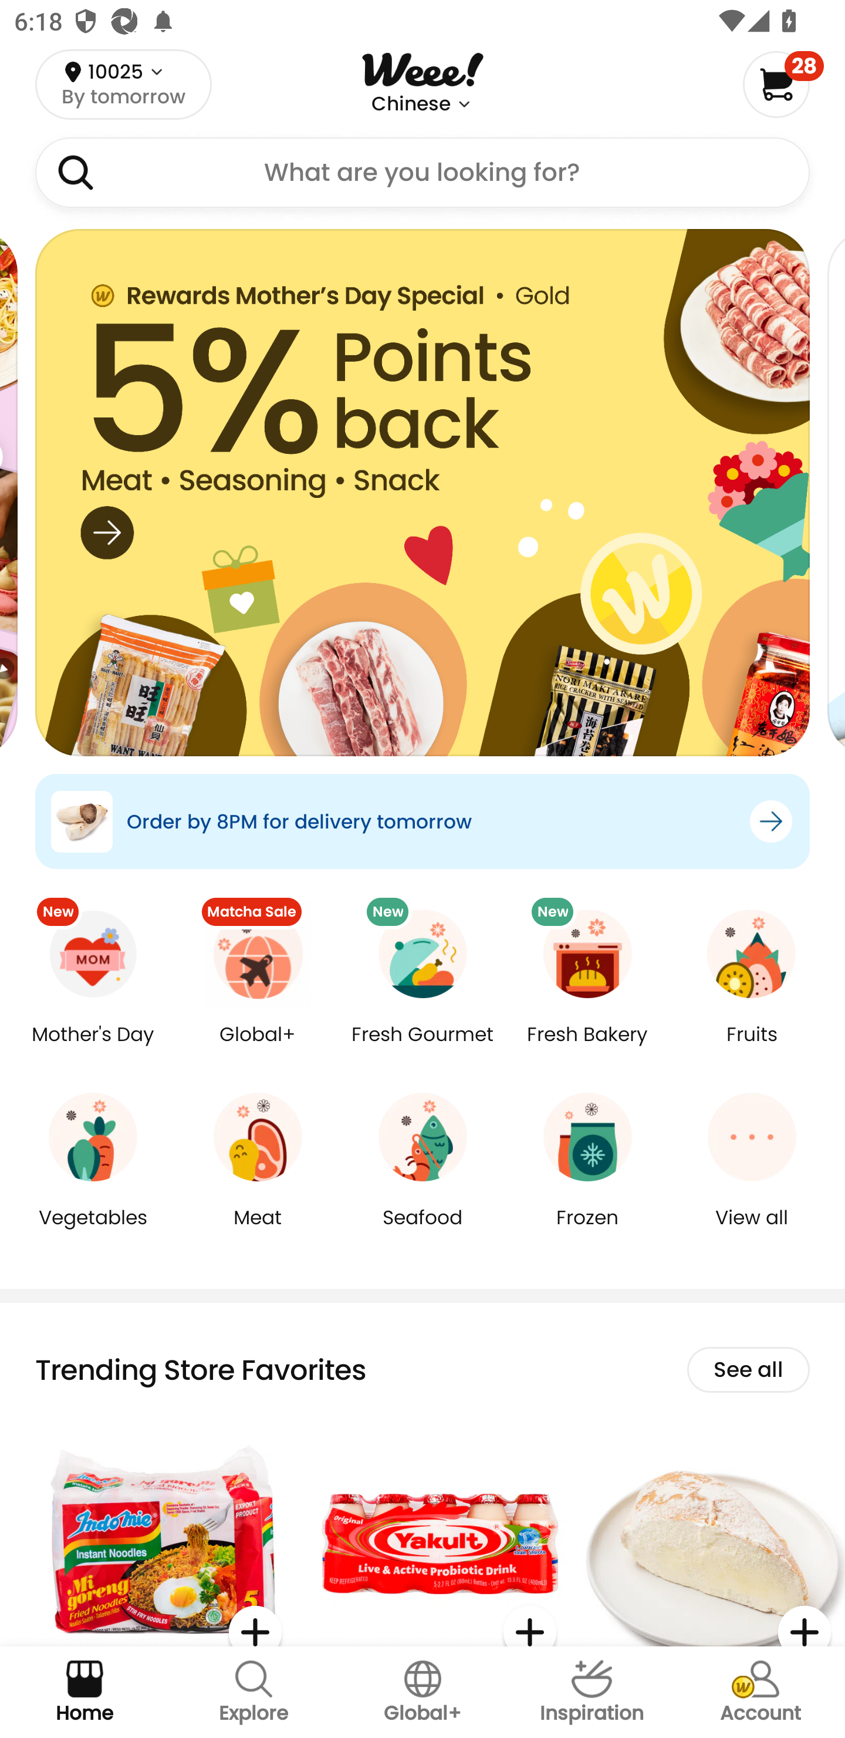 This screenshot has height=1738, width=845. What do you see at coordinates (422, 821) in the screenshot?
I see `Order by 8PM for delivery tomorrow` at bounding box center [422, 821].